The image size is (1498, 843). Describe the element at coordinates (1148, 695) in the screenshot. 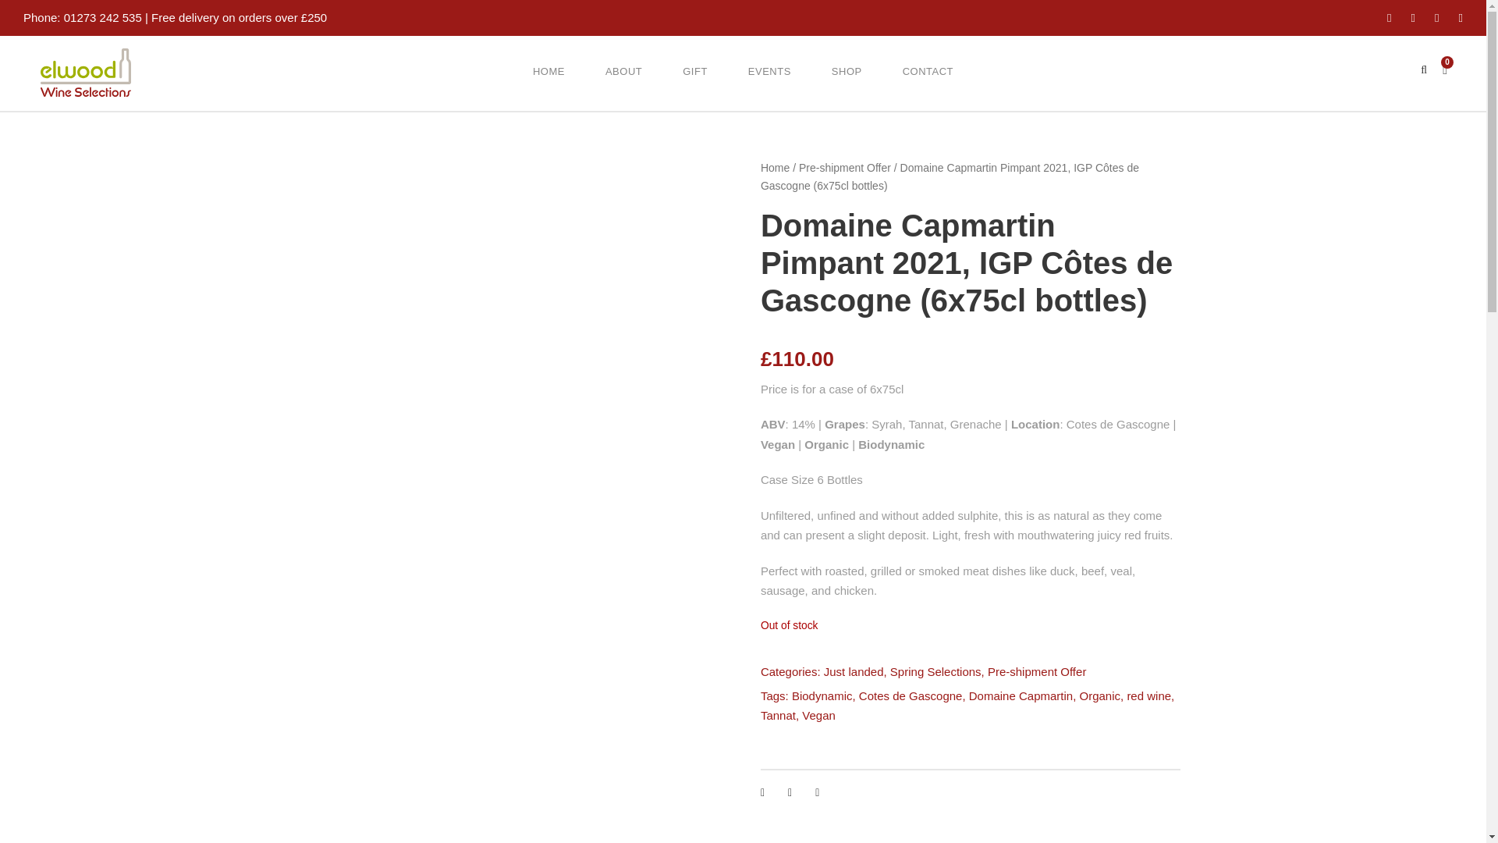

I see `red wine` at that location.